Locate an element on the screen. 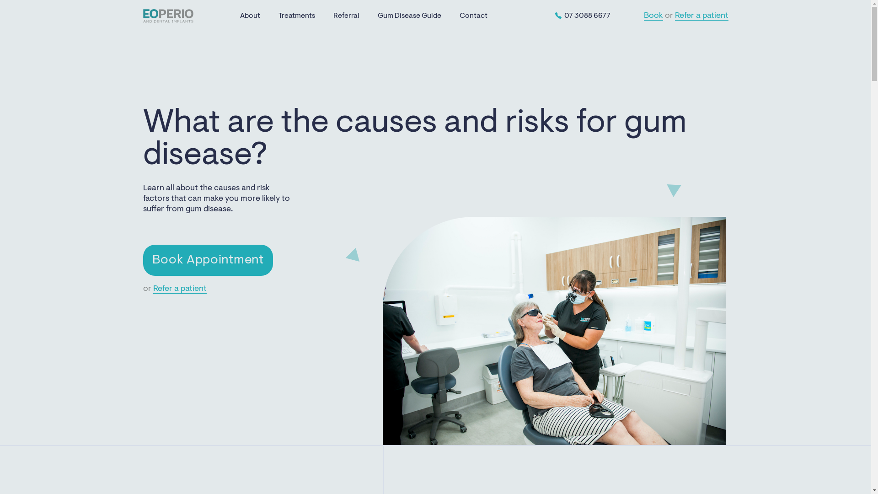 This screenshot has height=494, width=878. Book Appointment is located at coordinates (208, 260).